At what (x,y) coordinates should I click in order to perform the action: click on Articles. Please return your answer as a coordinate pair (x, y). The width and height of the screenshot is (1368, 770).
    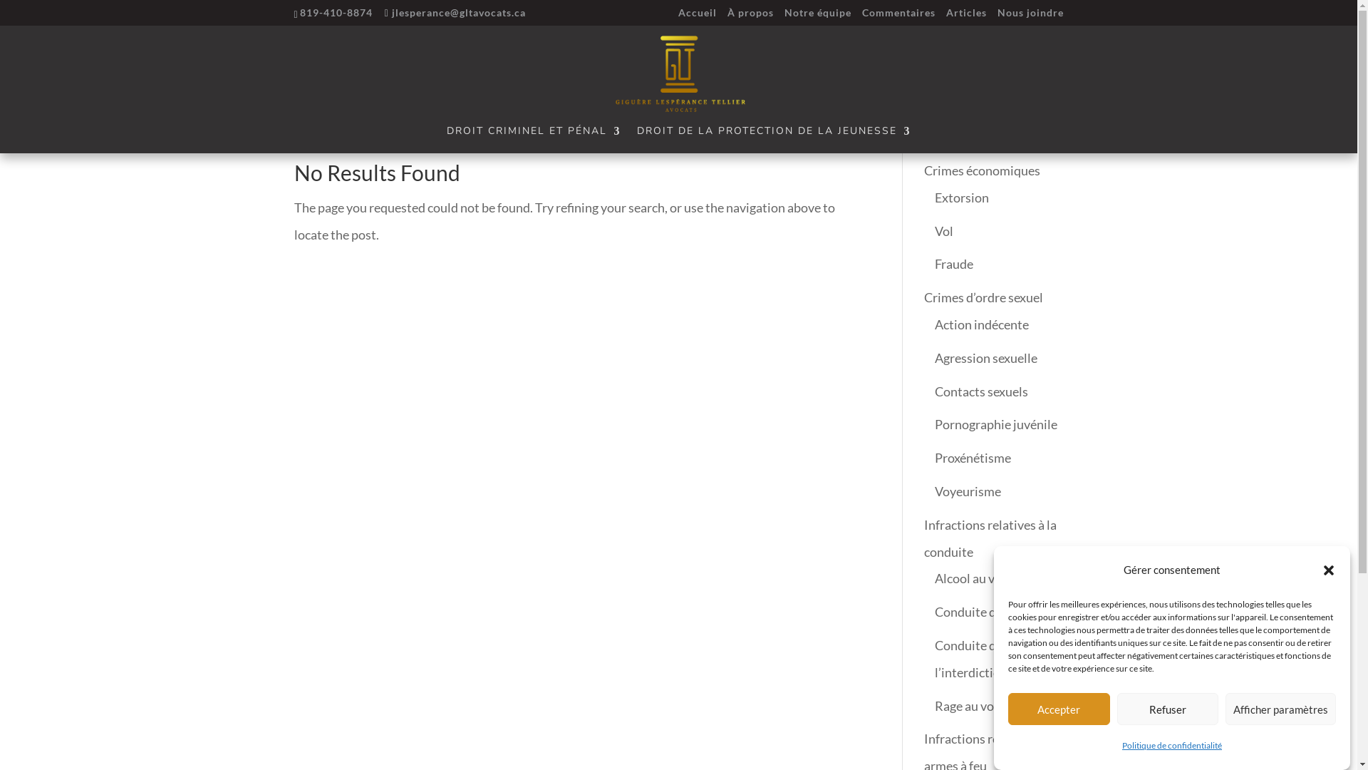
    Looking at the image, I should click on (966, 16).